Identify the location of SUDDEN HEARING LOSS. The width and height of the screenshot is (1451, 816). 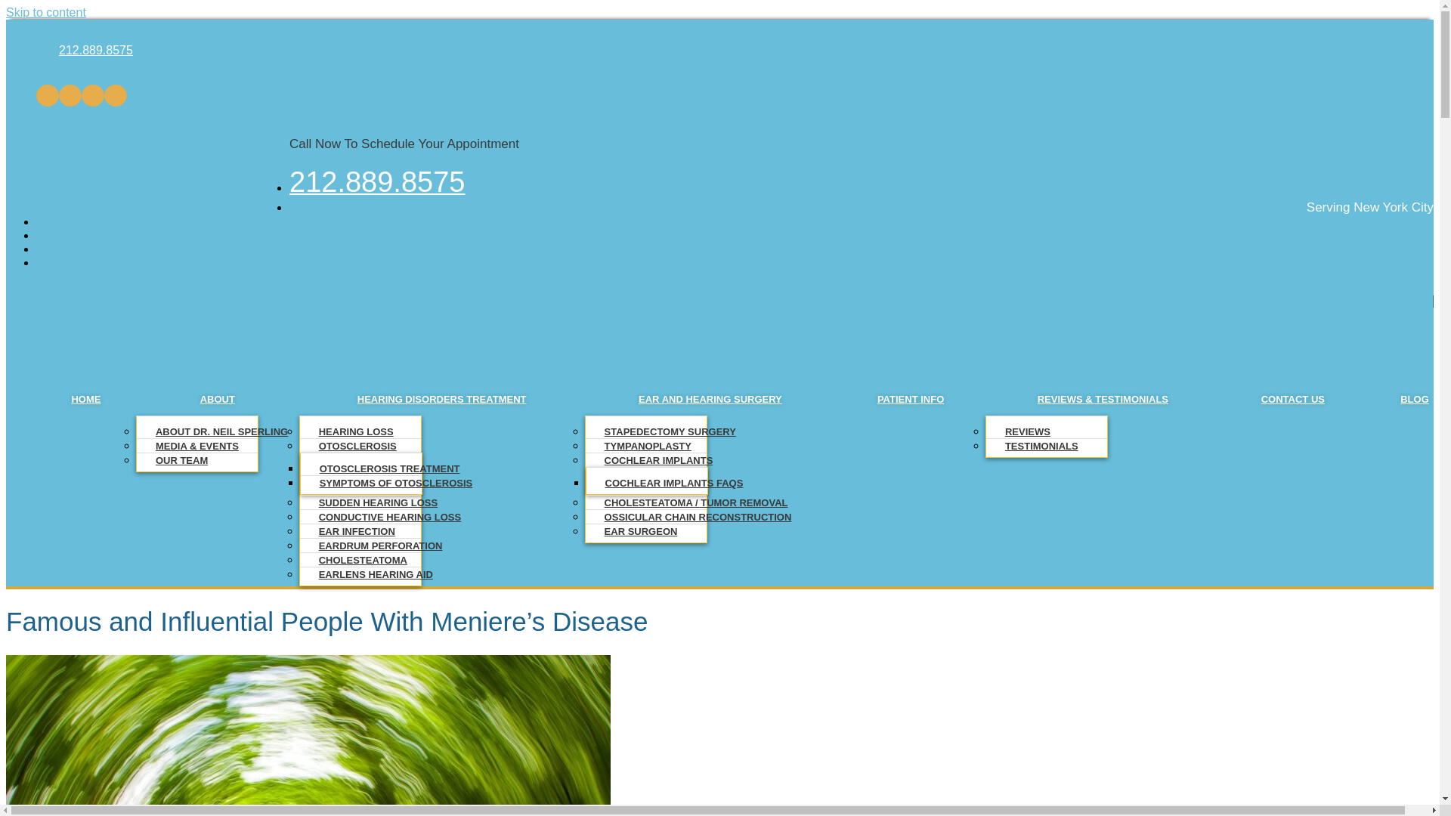
(378, 502).